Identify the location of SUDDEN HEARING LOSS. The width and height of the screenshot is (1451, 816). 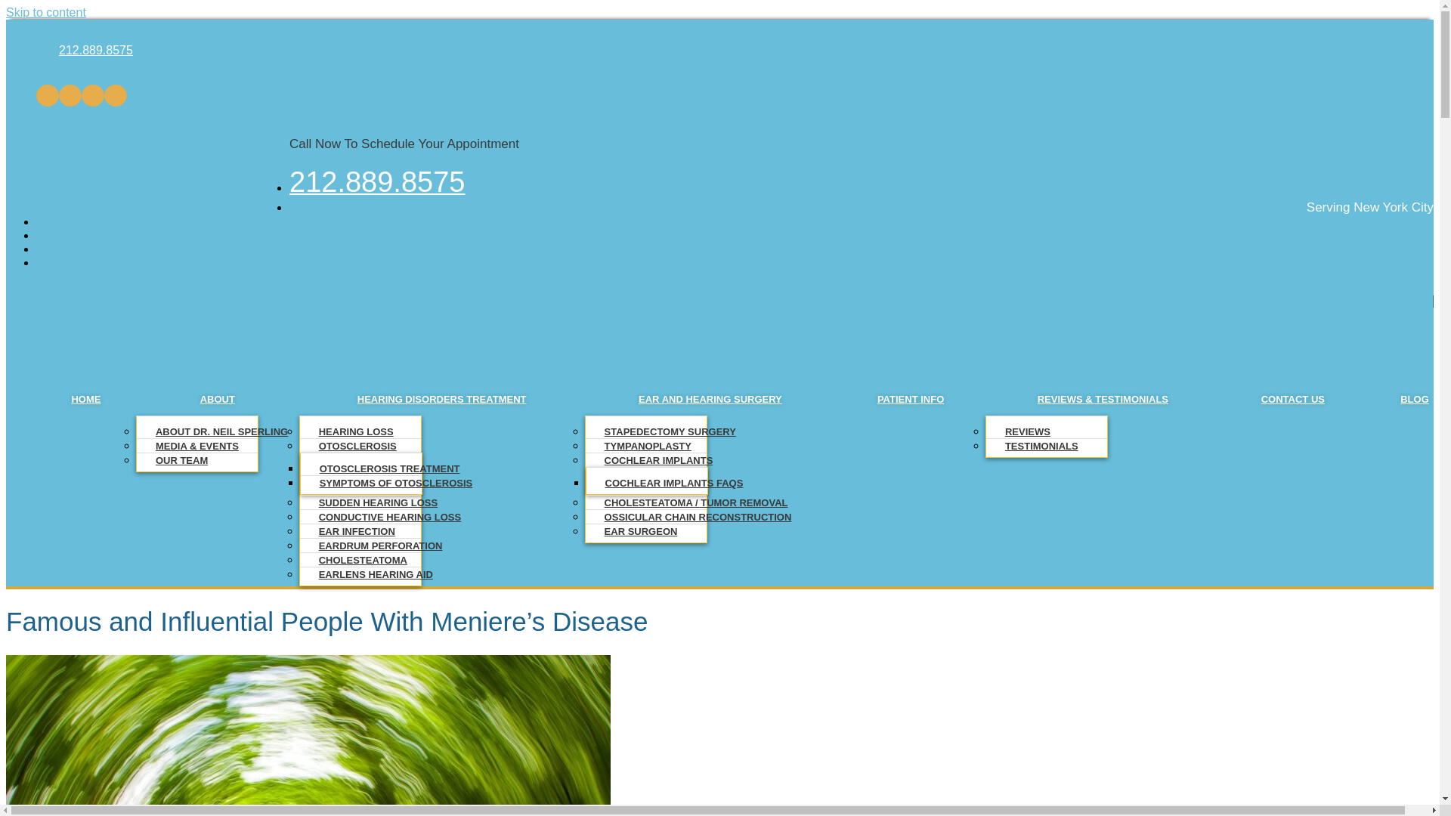
(378, 502).